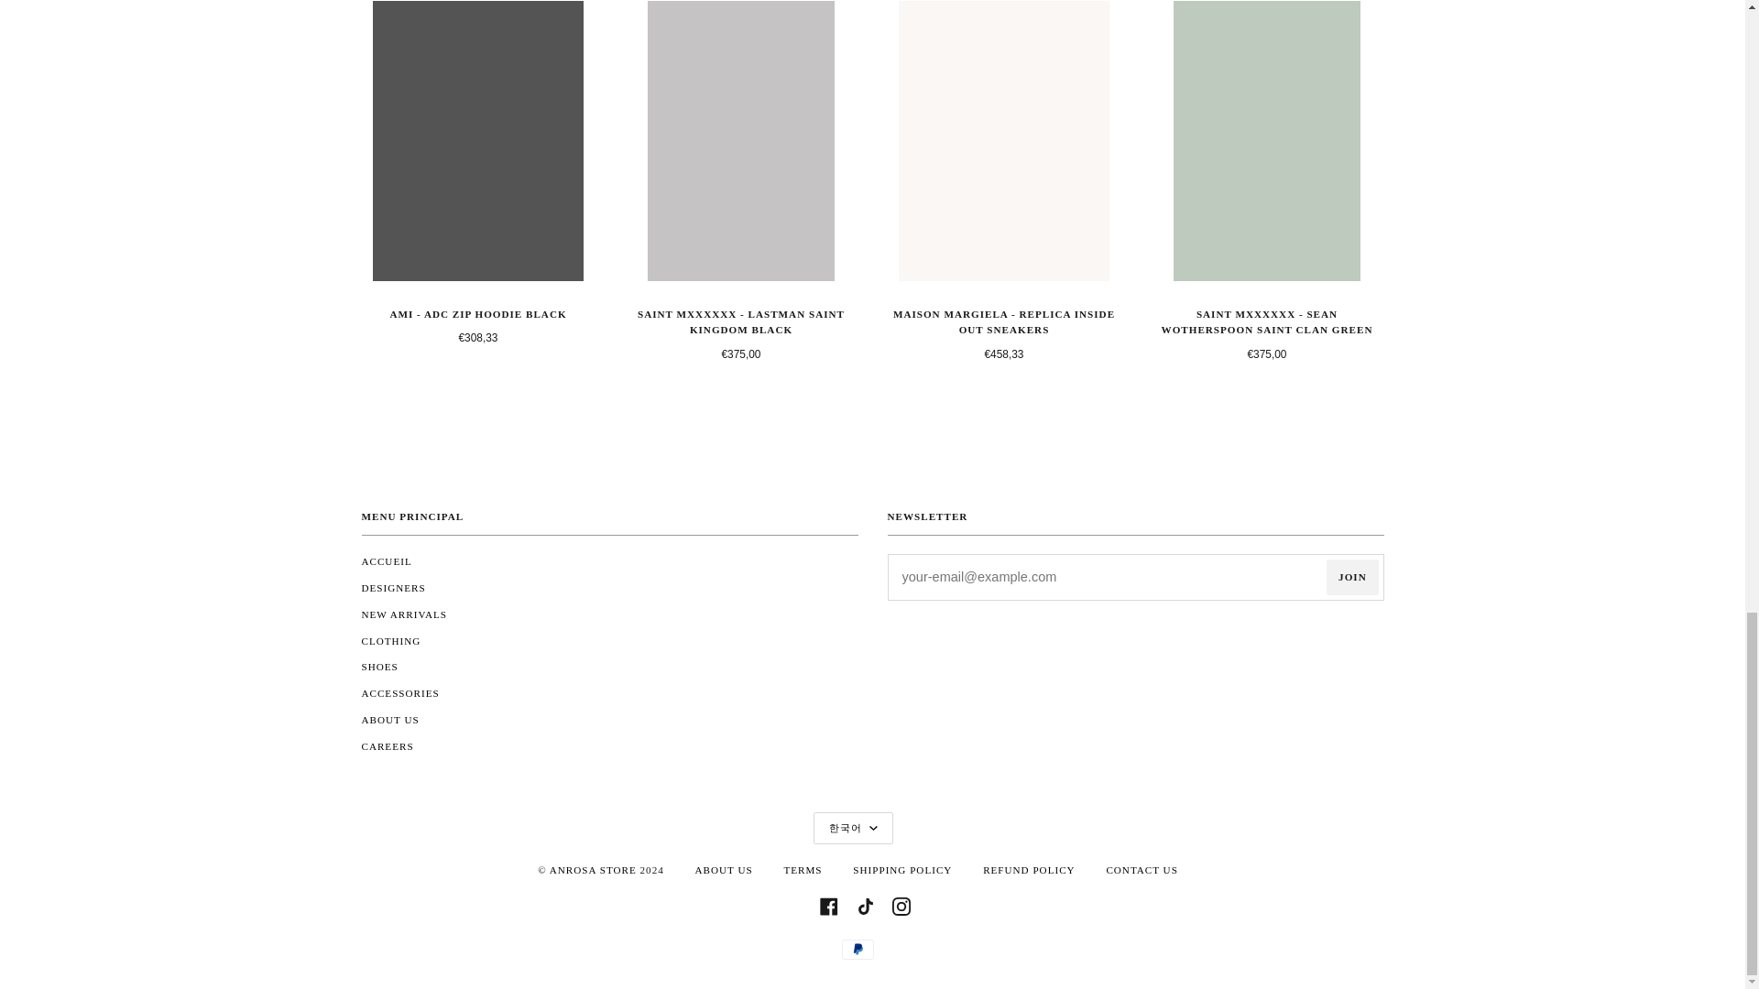  What do you see at coordinates (865, 905) in the screenshot?
I see `Tiktok` at bounding box center [865, 905].